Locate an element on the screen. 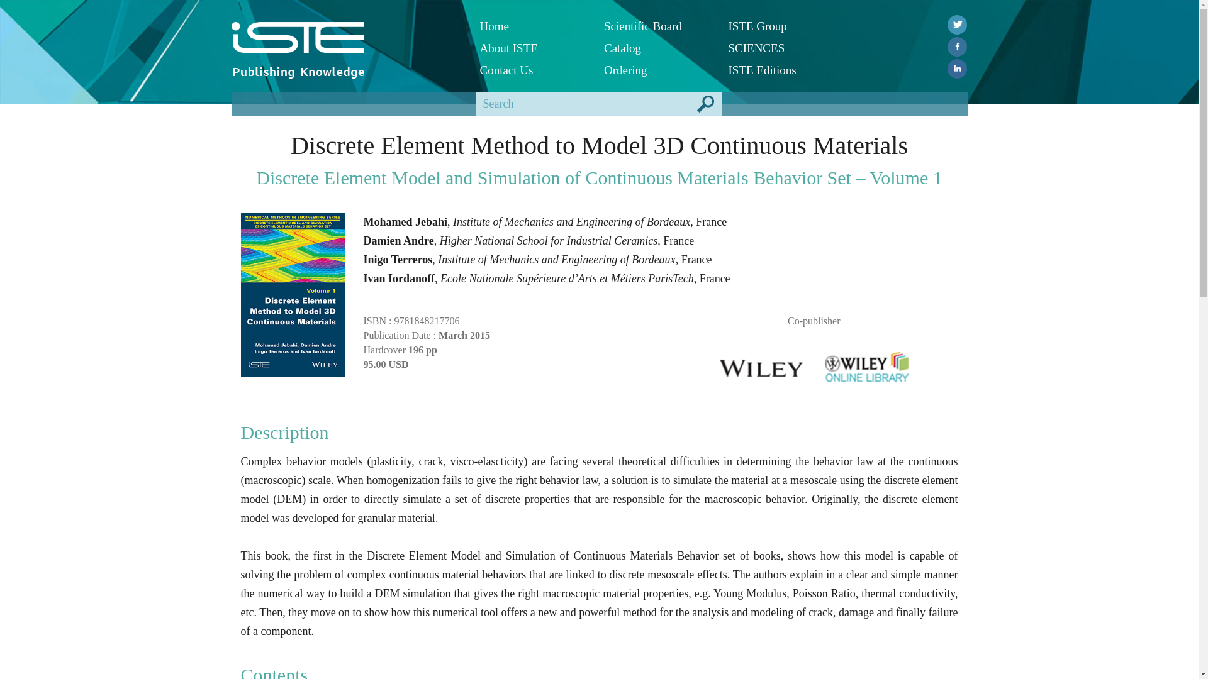 Image resolution: width=1208 pixels, height=679 pixels. Wiley is located at coordinates (761, 362).